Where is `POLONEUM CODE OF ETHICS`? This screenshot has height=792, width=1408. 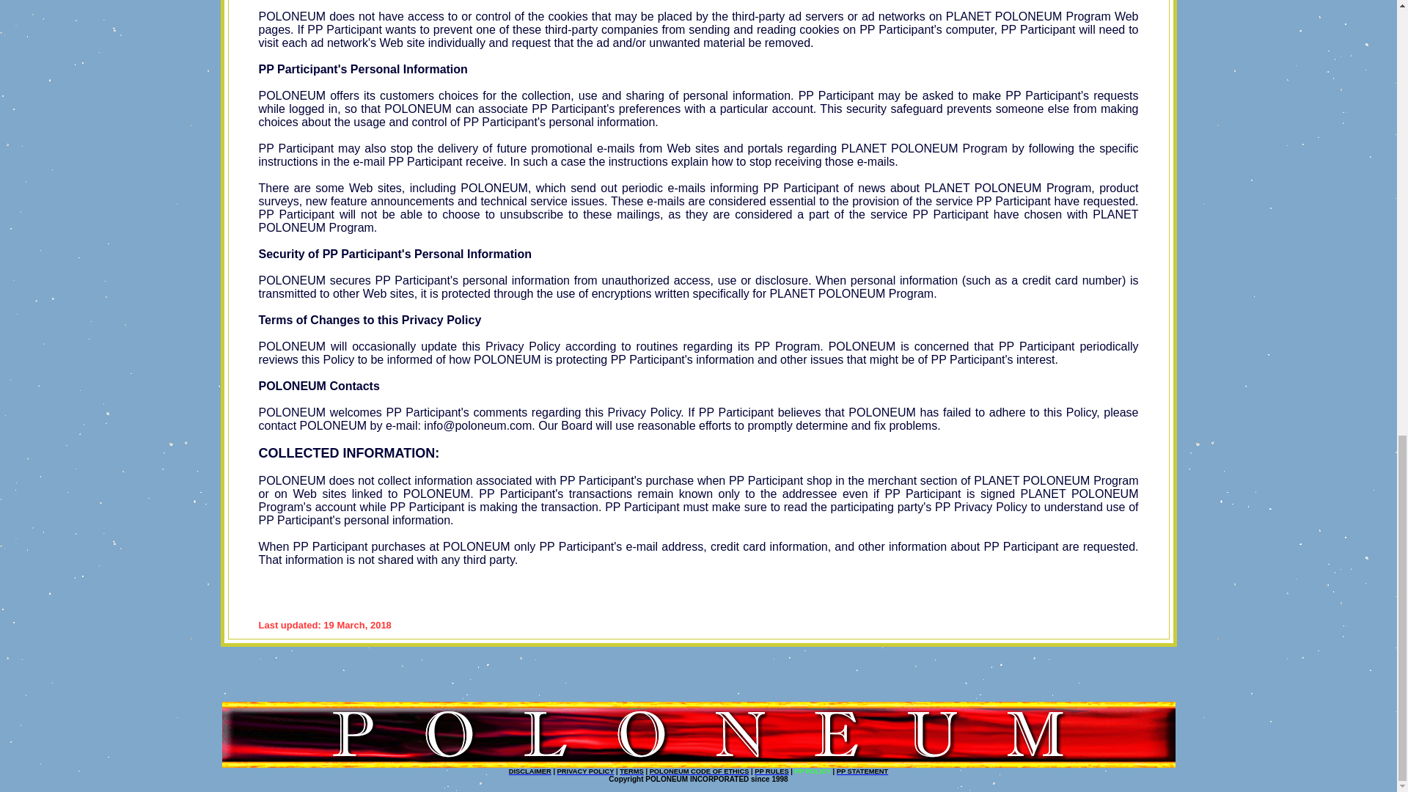 POLONEUM CODE OF ETHICS is located at coordinates (699, 771).